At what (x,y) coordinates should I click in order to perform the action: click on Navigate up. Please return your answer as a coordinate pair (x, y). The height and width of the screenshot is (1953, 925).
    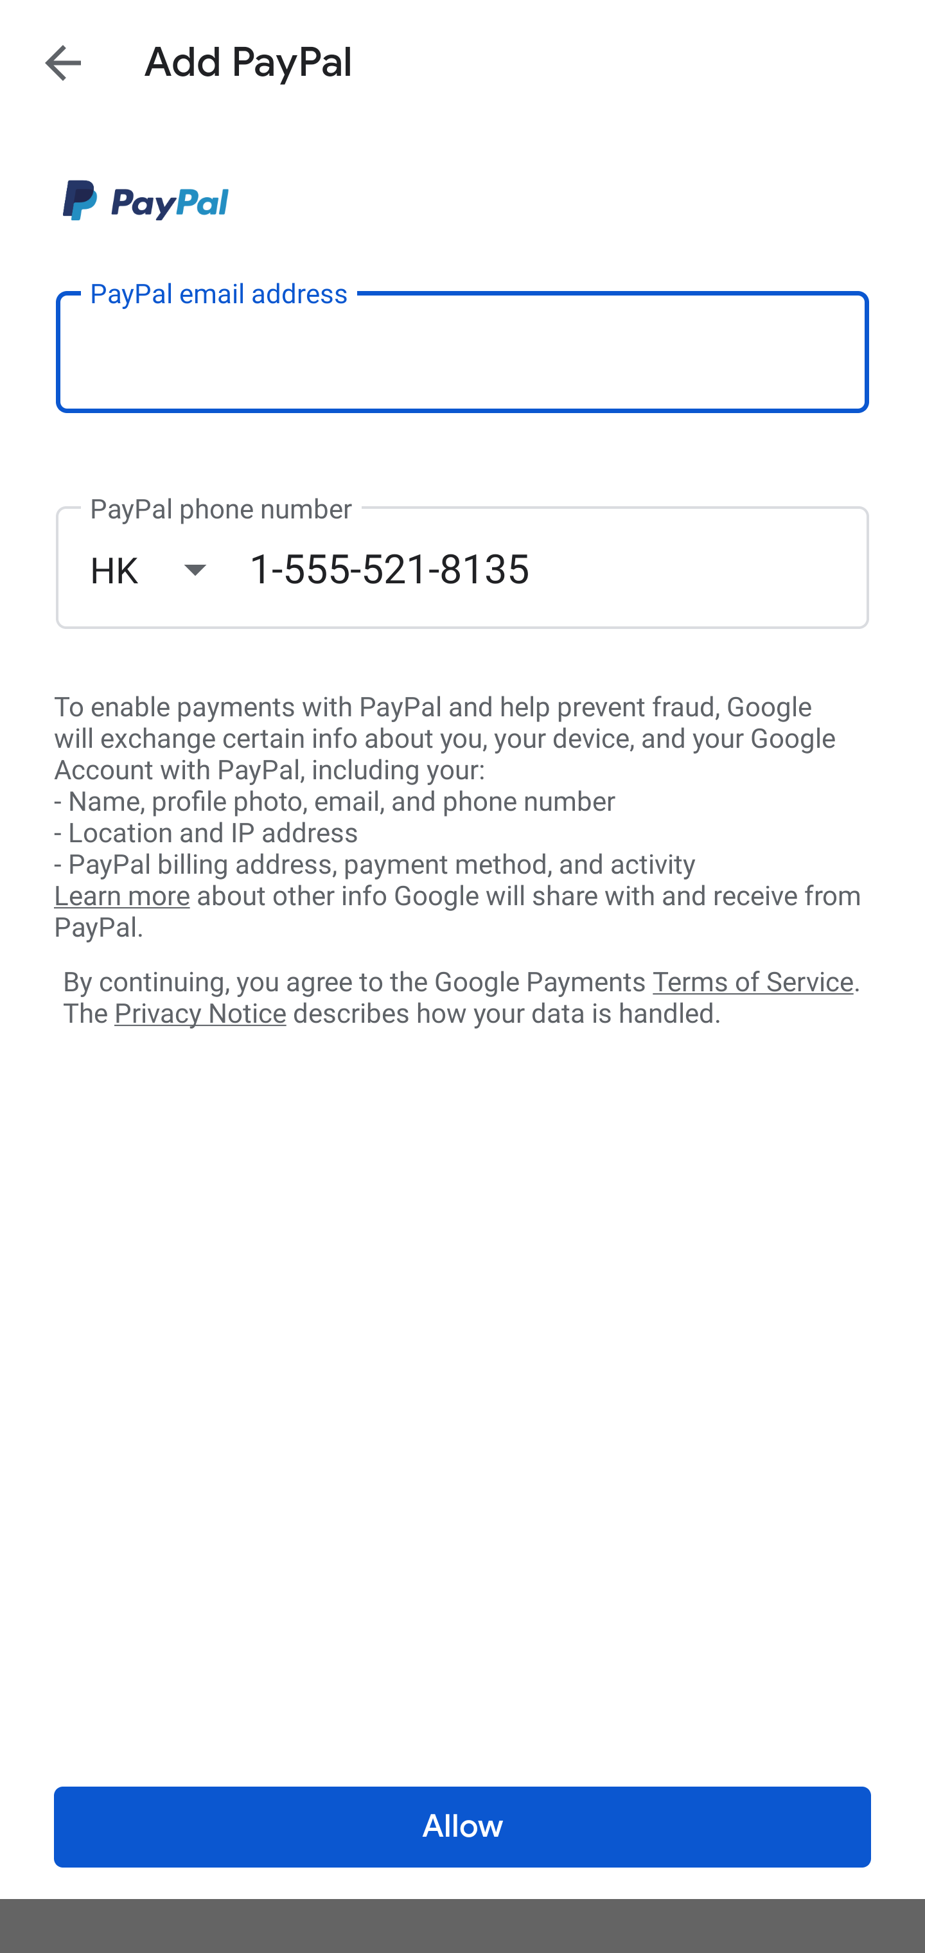
    Looking at the image, I should click on (63, 62).